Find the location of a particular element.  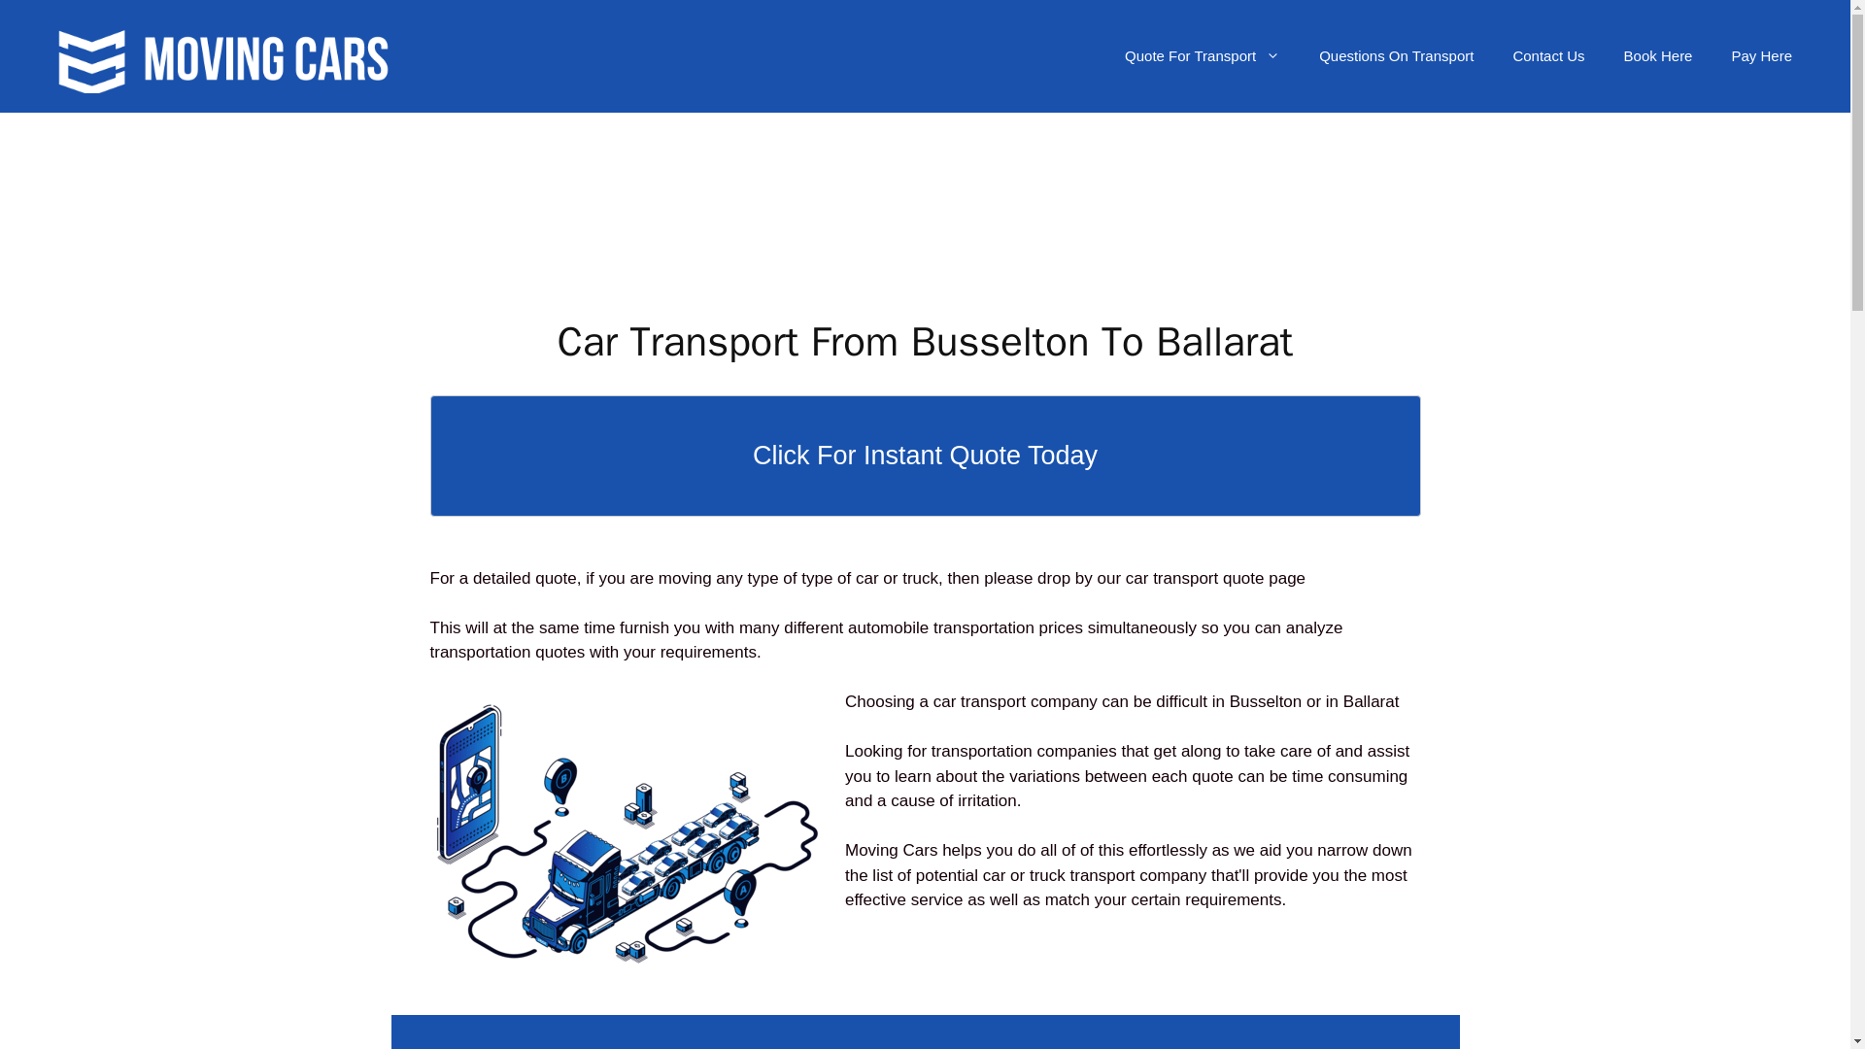

Book Here is located at coordinates (1657, 56).